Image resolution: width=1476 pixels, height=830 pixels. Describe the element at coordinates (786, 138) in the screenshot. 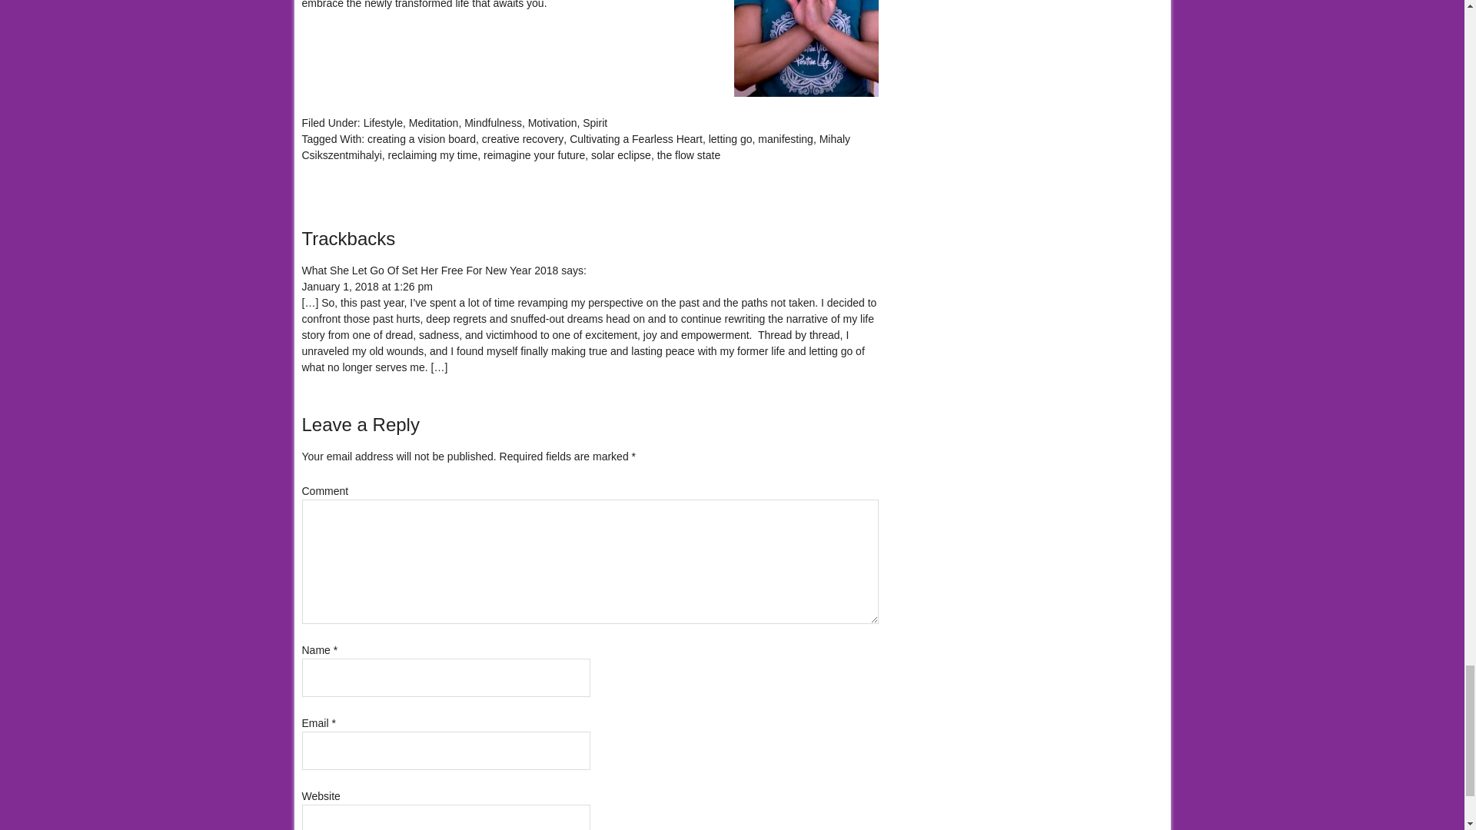

I see `manifesting` at that location.